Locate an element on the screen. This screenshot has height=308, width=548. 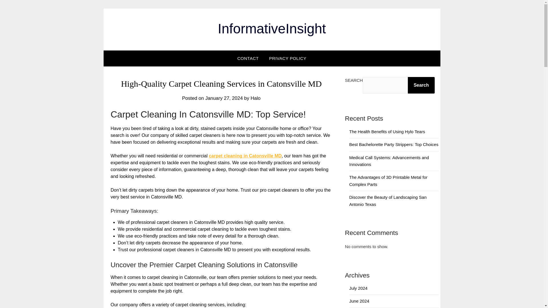
Best Bachelorette Party Strippers: Top Choices is located at coordinates (394, 144).